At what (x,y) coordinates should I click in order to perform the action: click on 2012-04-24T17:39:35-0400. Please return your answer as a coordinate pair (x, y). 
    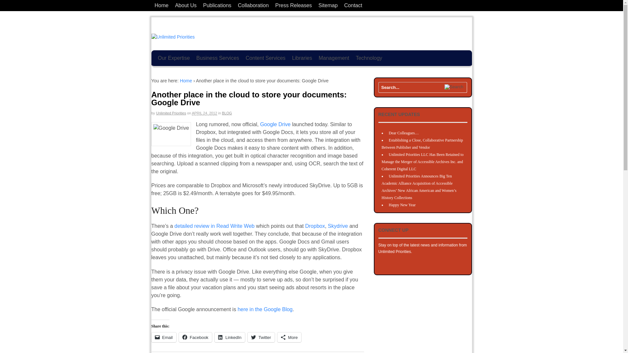
    Looking at the image, I should click on (205, 113).